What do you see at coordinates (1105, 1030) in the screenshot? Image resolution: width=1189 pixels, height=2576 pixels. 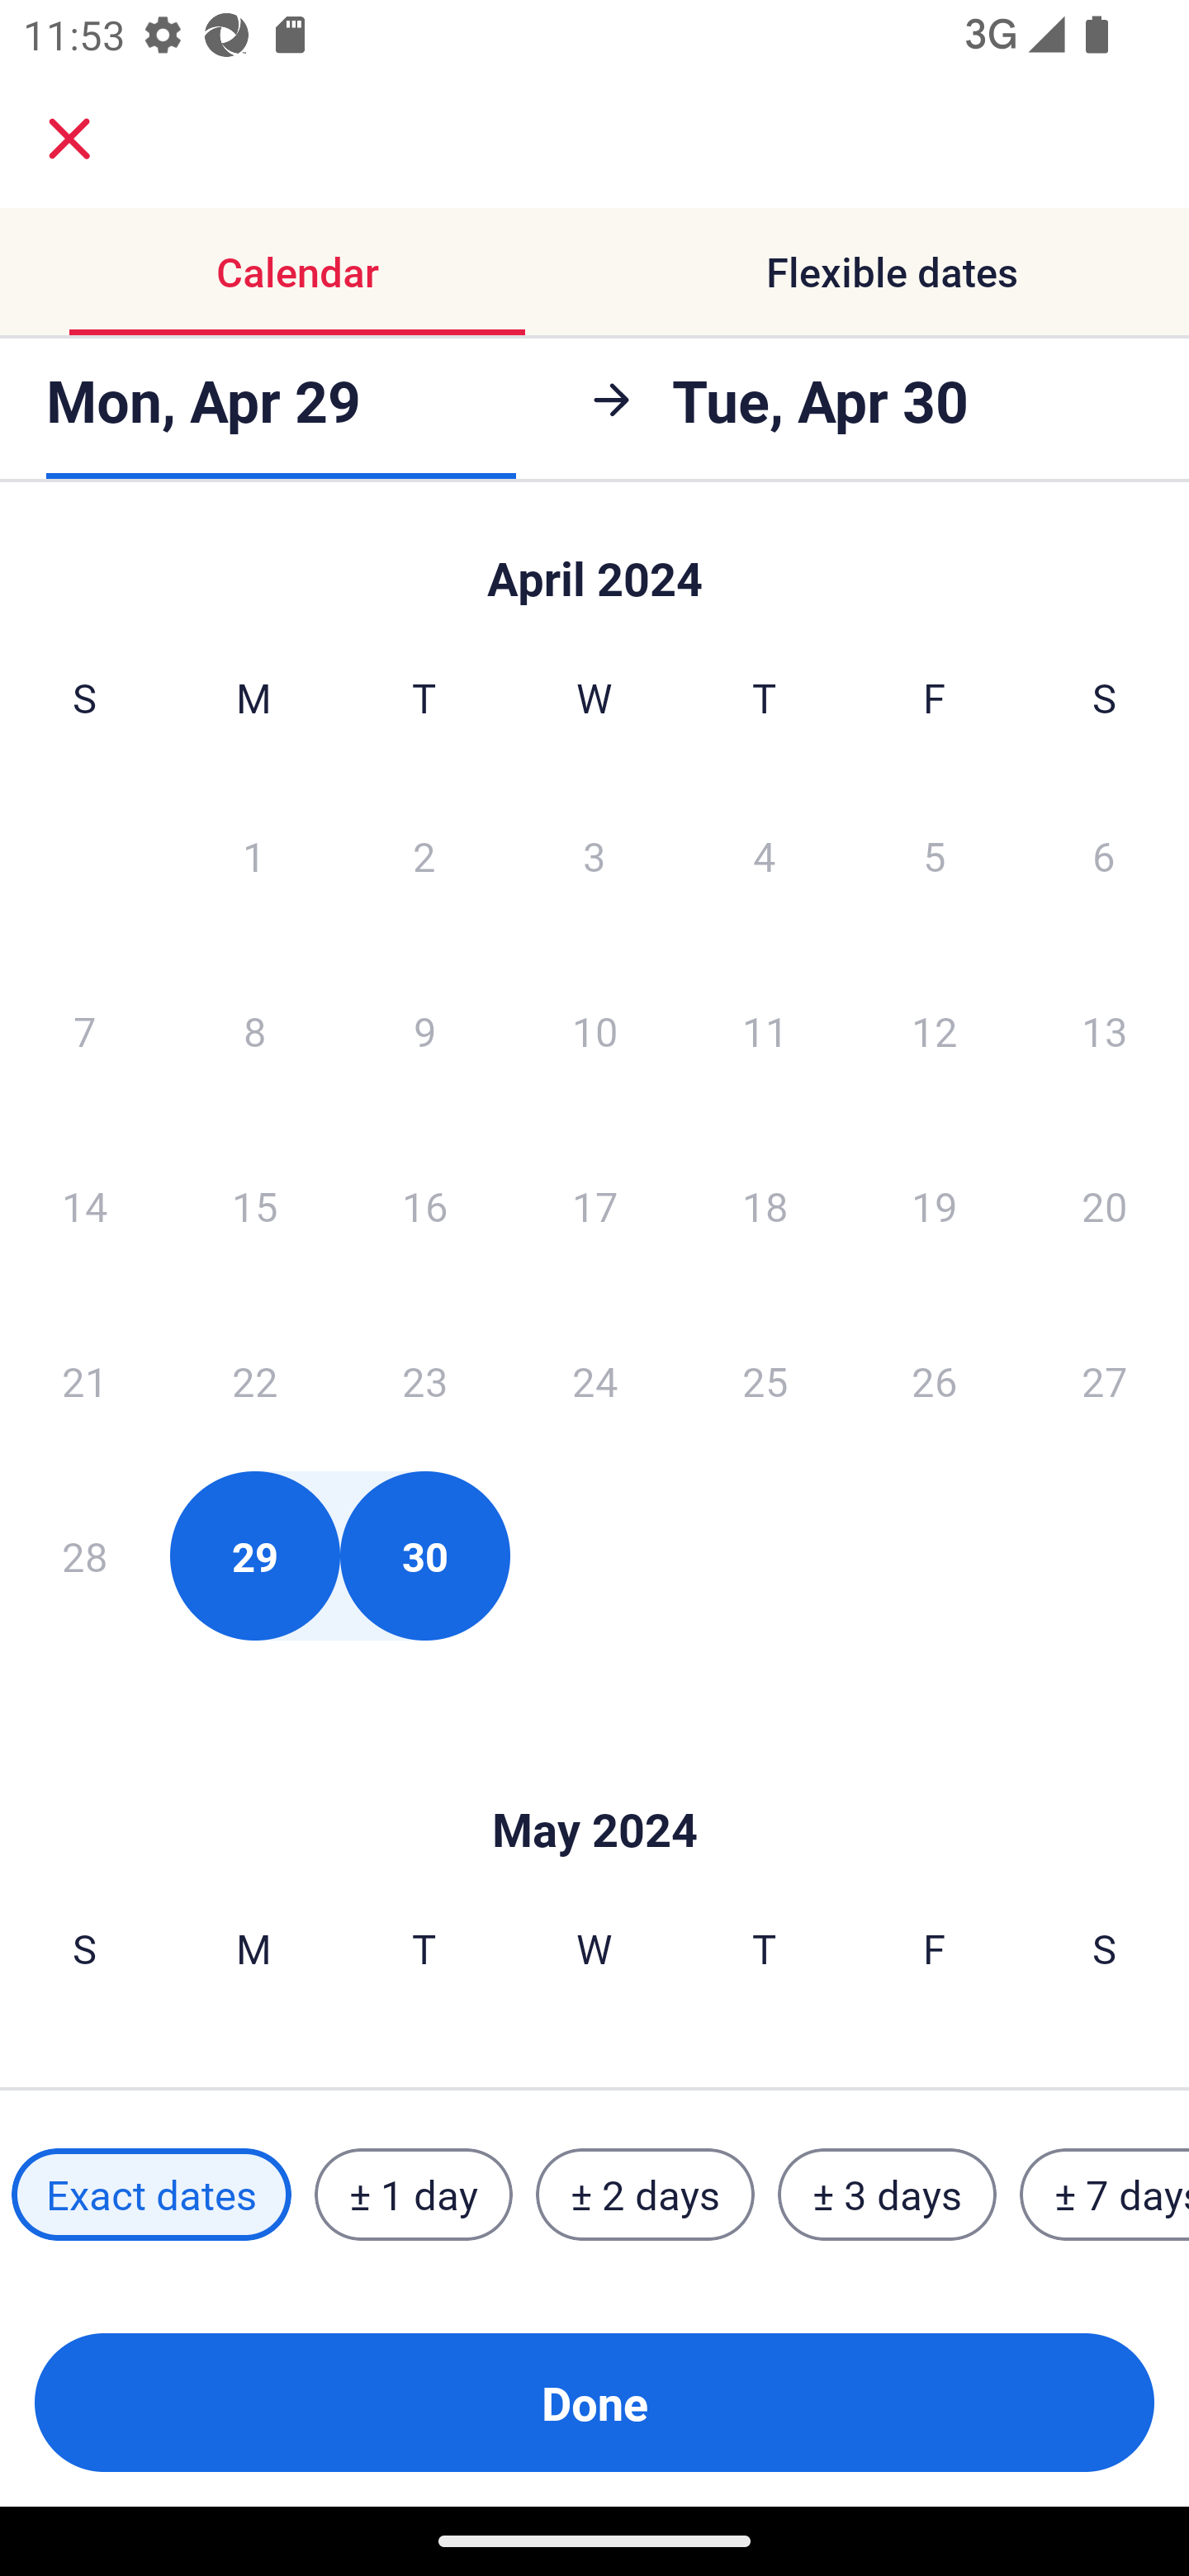 I see `13 Saturday, April 13, 2024` at bounding box center [1105, 1030].